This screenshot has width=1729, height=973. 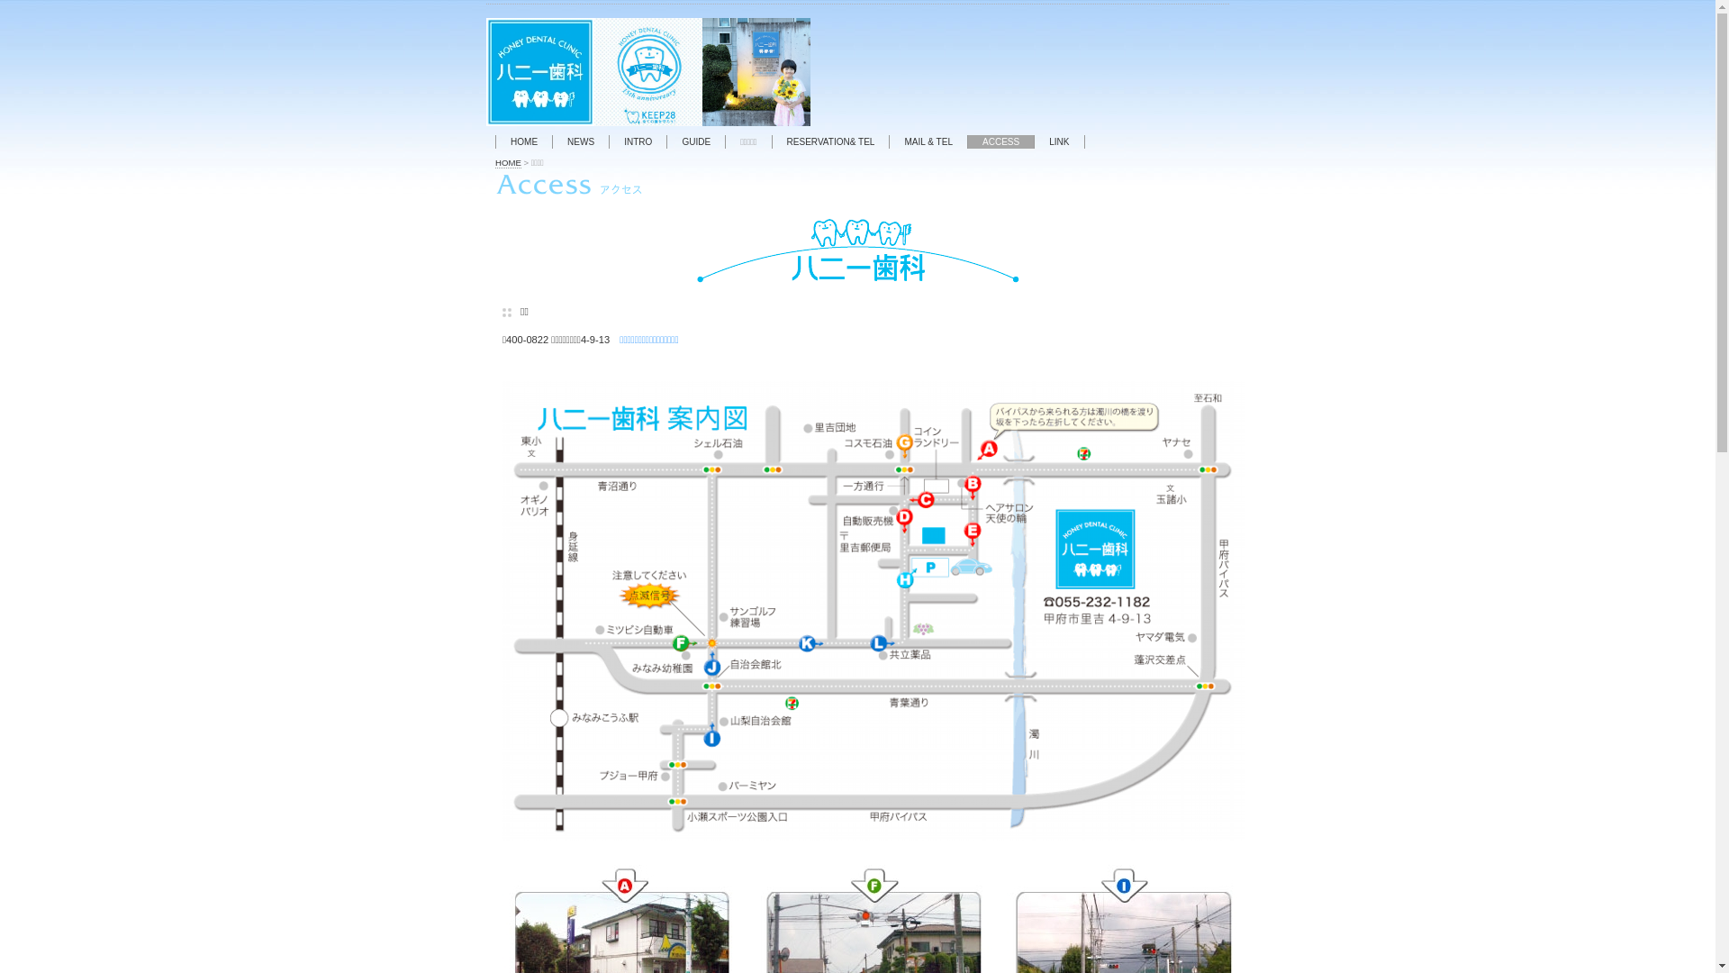 What do you see at coordinates (1059, 142) in the screenshot?
I see `LINK` at bounding box center [1059, 142].